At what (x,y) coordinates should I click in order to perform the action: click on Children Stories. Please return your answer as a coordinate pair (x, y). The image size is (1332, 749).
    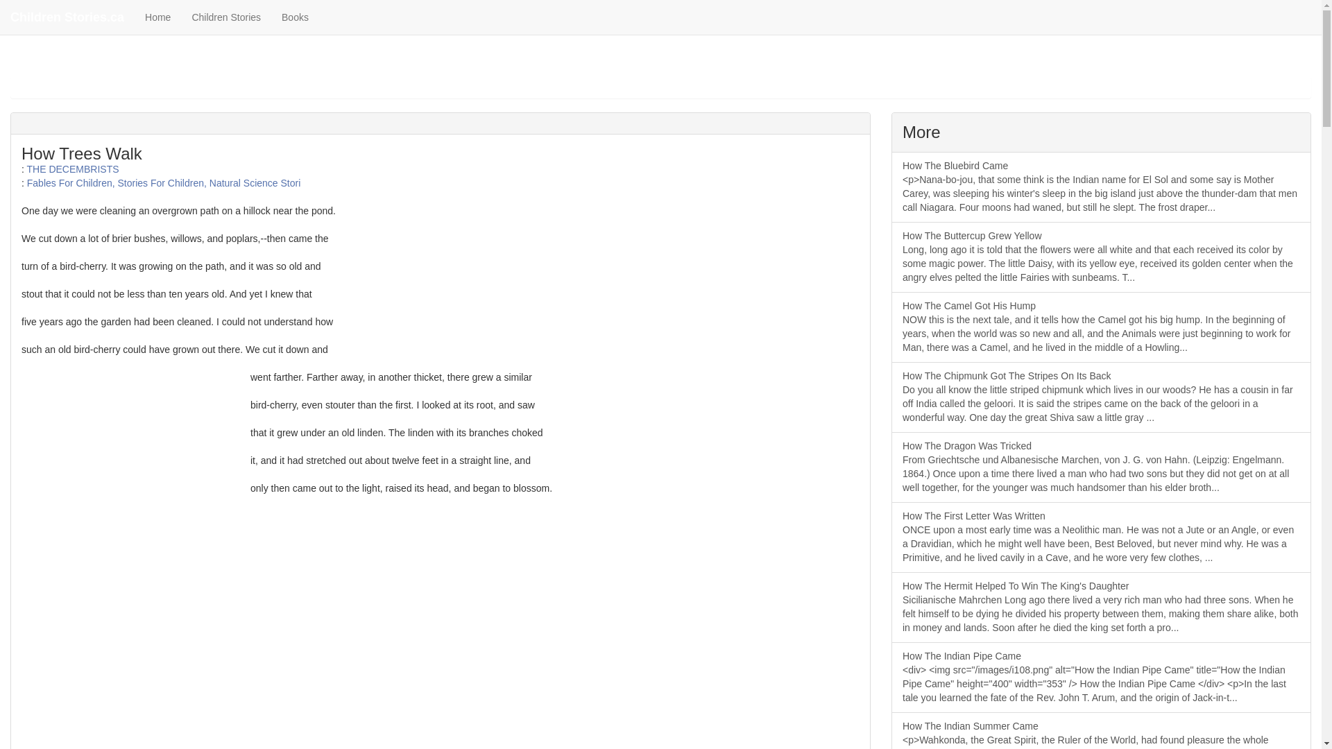
    Looking at the image, I should click on (226, 17).